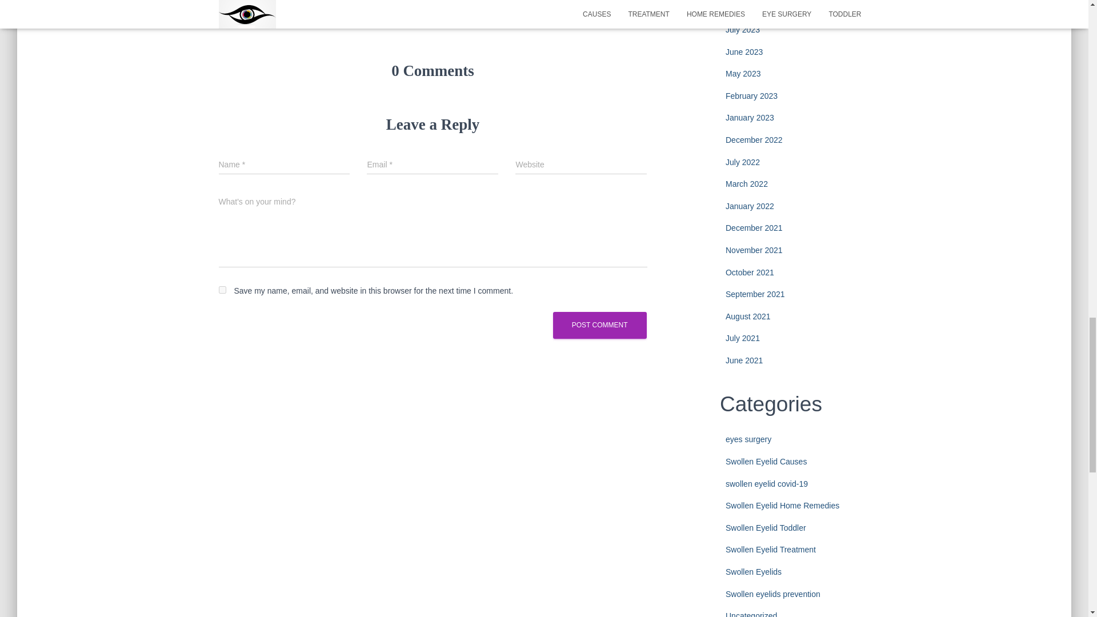 This screenshot has width=1097, height=617. What do you see at coordinates (600, 325) in the screenshot?
I see `Post Comment` at bounding box center [600, 325].